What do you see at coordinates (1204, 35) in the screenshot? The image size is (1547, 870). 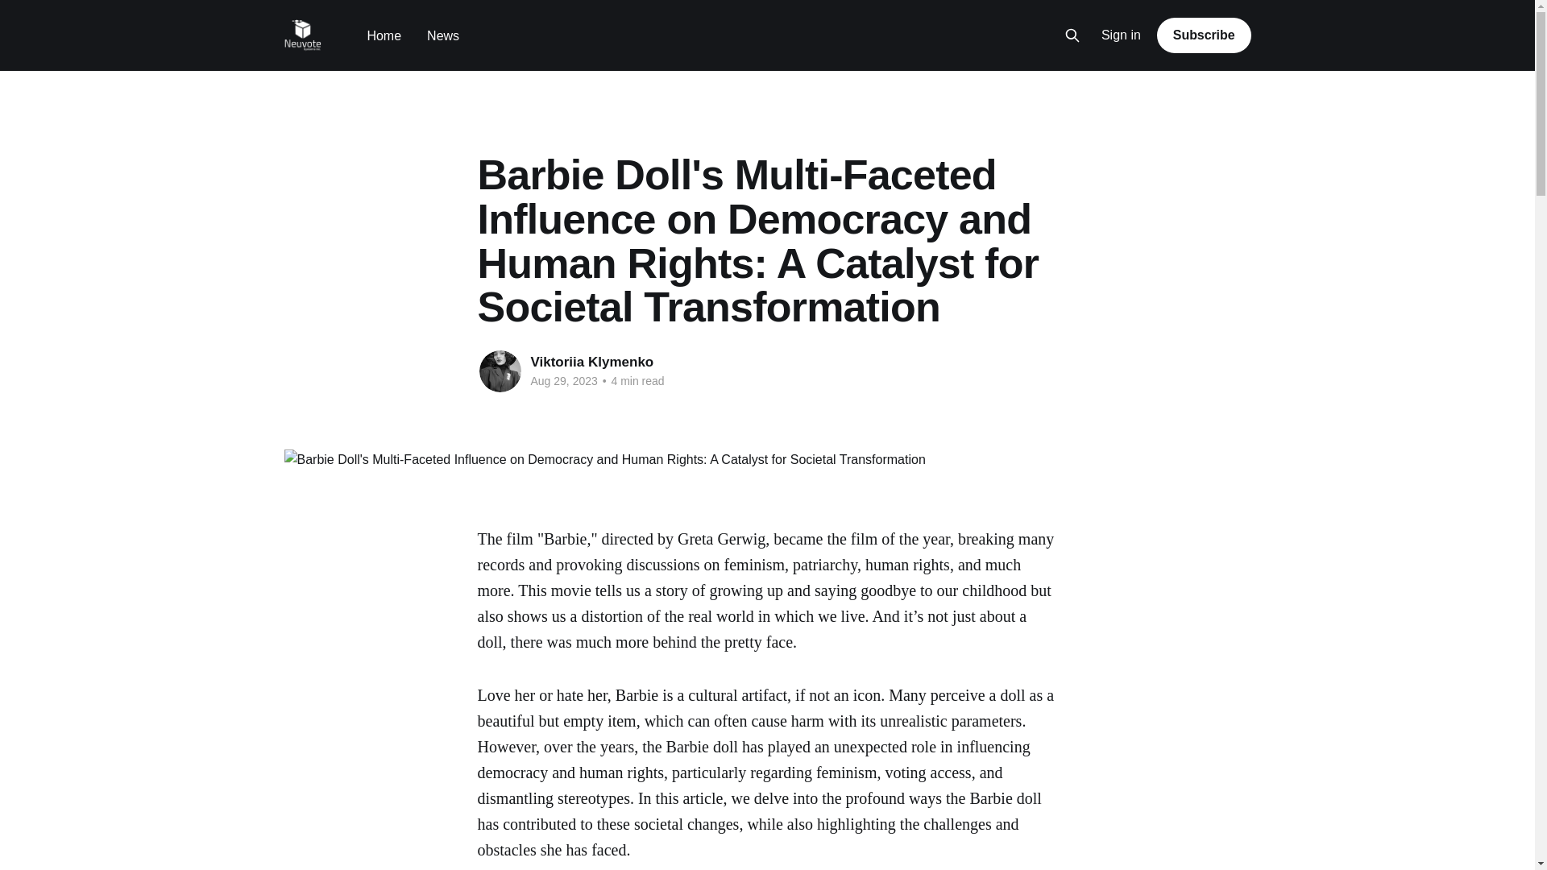 I see `Subscribe` at bounding box center [1204, 35].